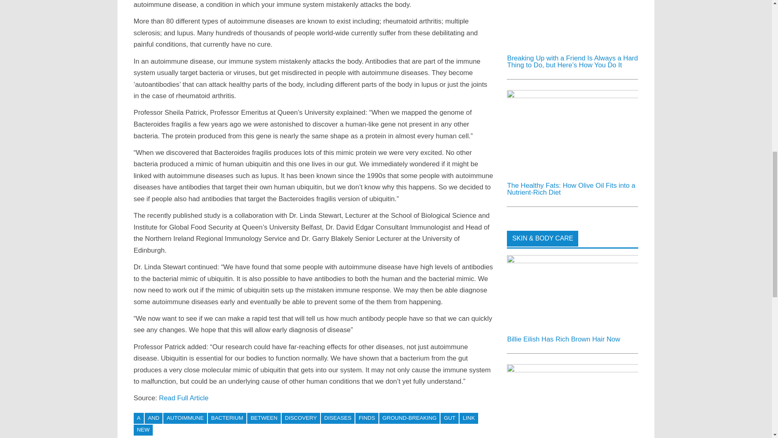  I want to click on AUTOIMMUNE, so click(185, 419).